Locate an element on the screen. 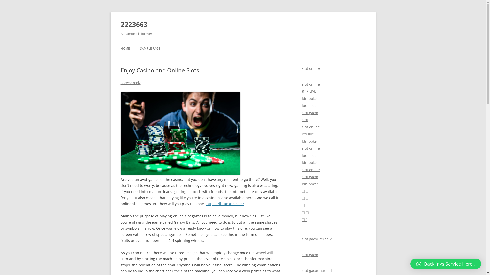  Idn poker is located at coordinates (310, 184).